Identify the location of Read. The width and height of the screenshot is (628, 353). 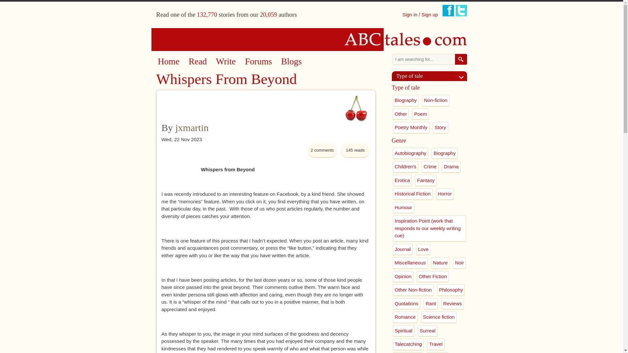
(198, 61).